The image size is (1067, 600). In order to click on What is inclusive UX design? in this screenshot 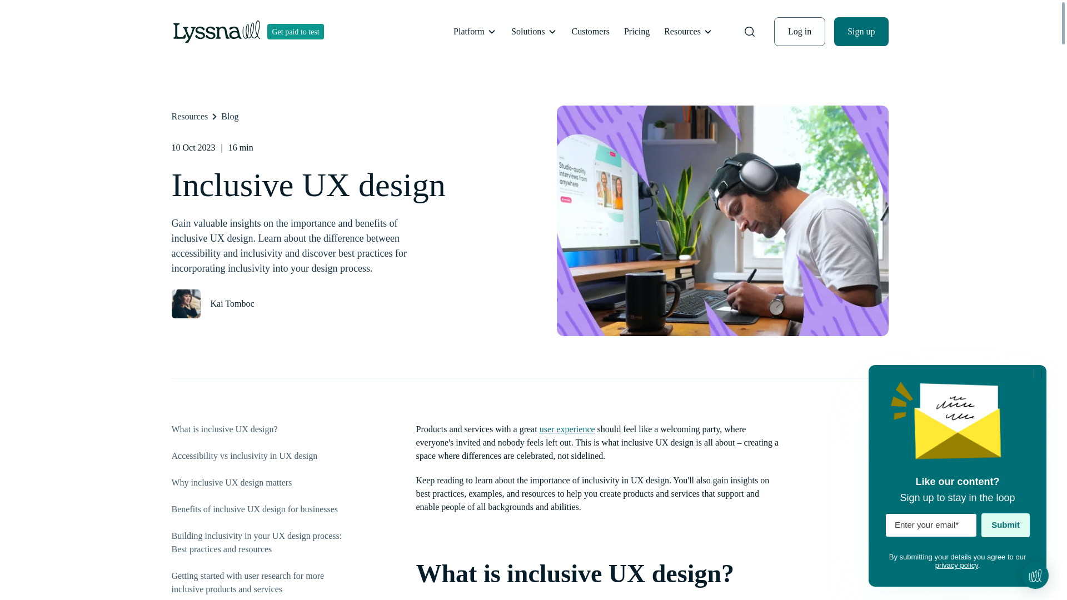, I will do `click(224, 429)`.